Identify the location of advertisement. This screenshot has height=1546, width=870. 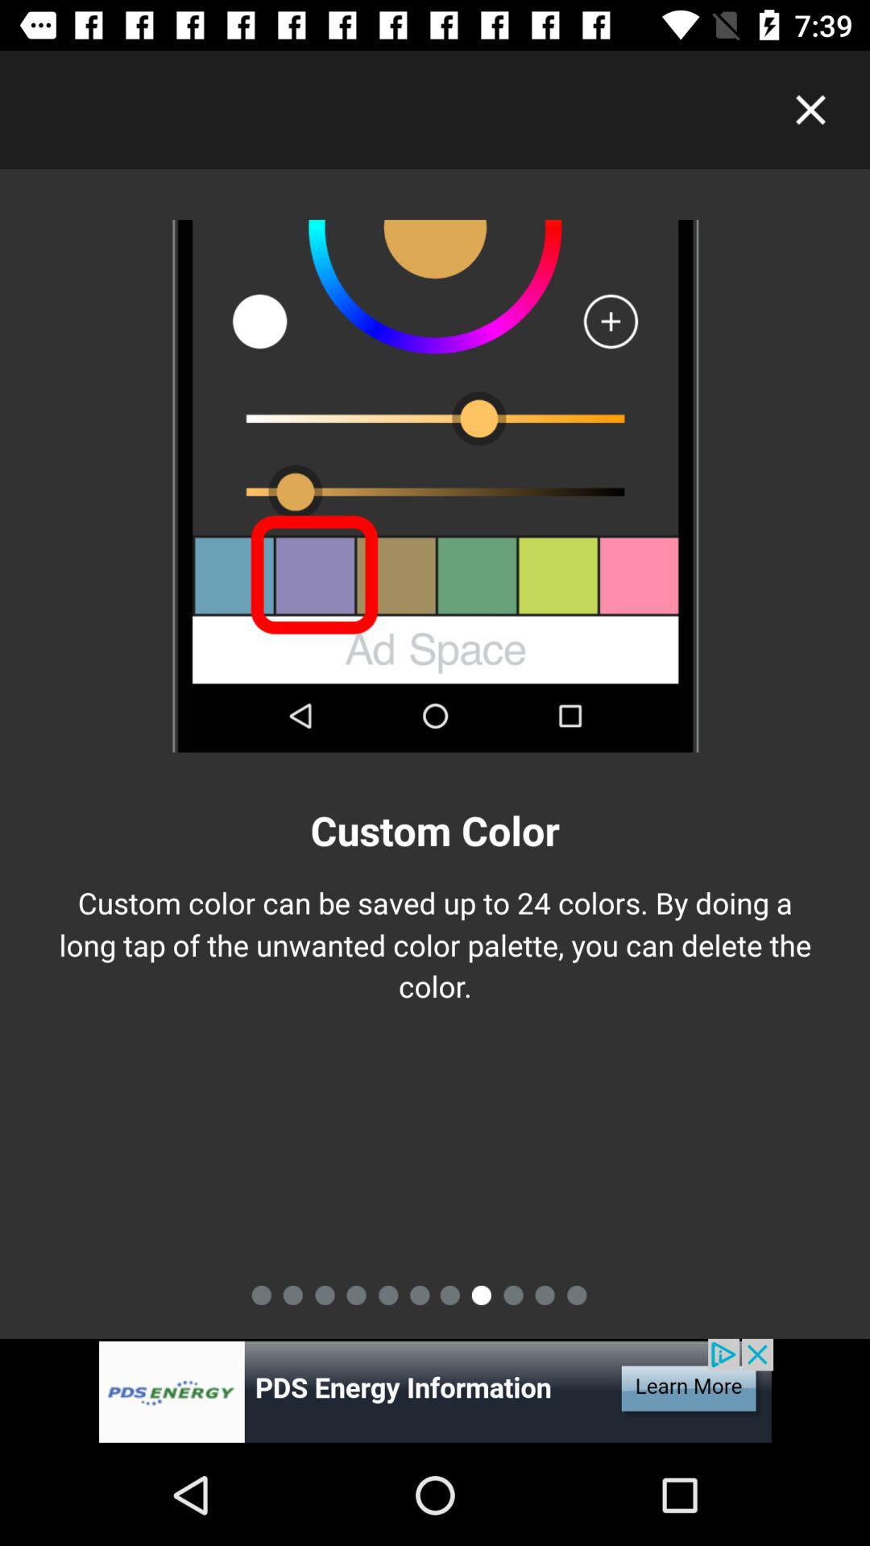
(435, 1391).